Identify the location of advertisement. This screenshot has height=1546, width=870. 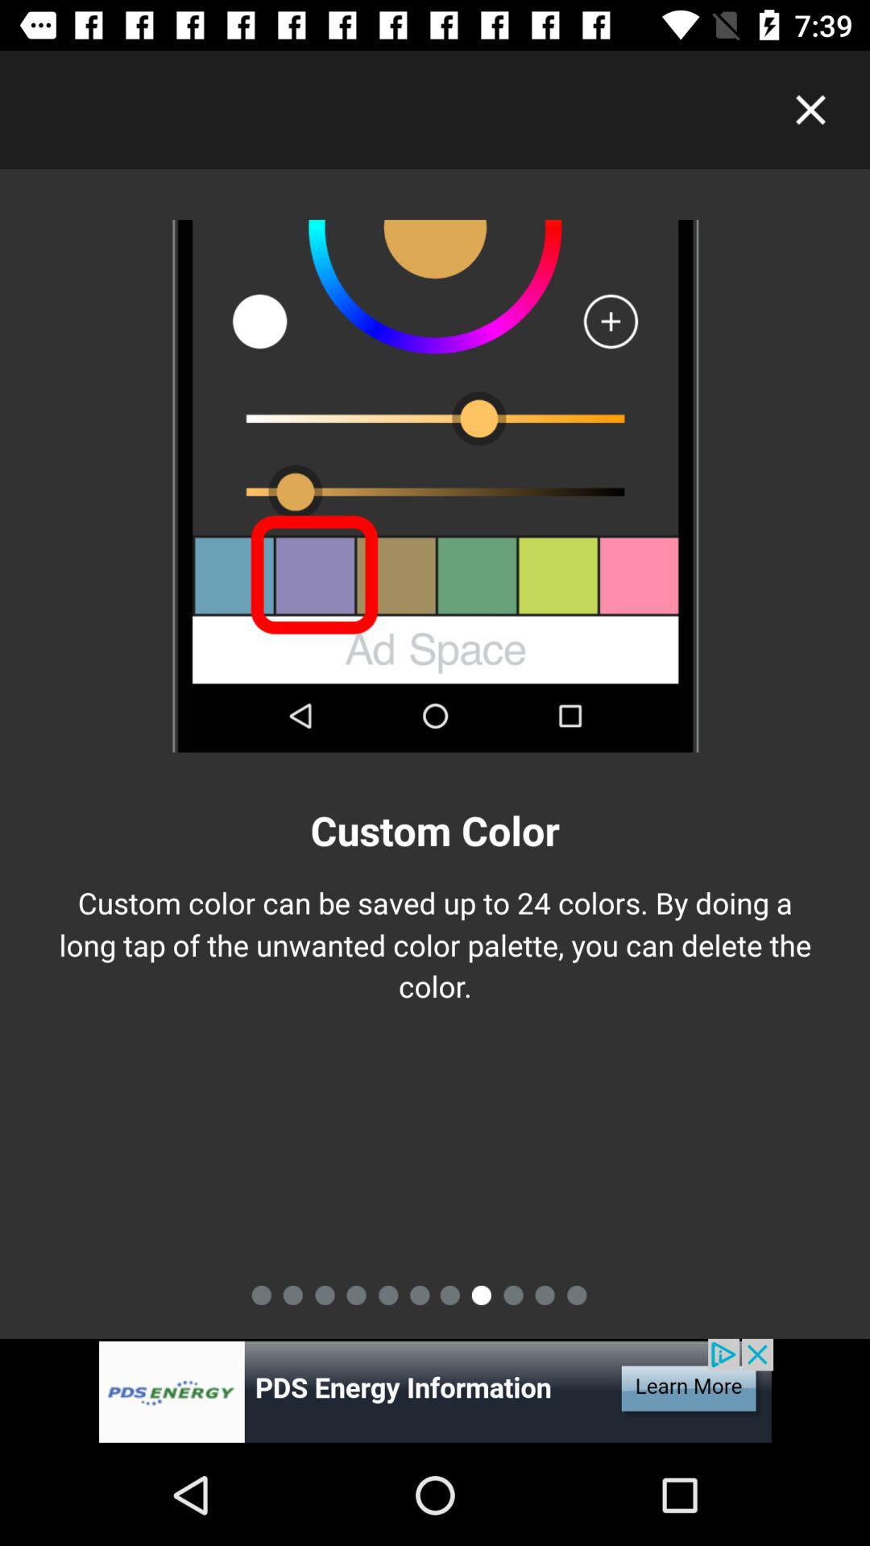
(435, 1391).